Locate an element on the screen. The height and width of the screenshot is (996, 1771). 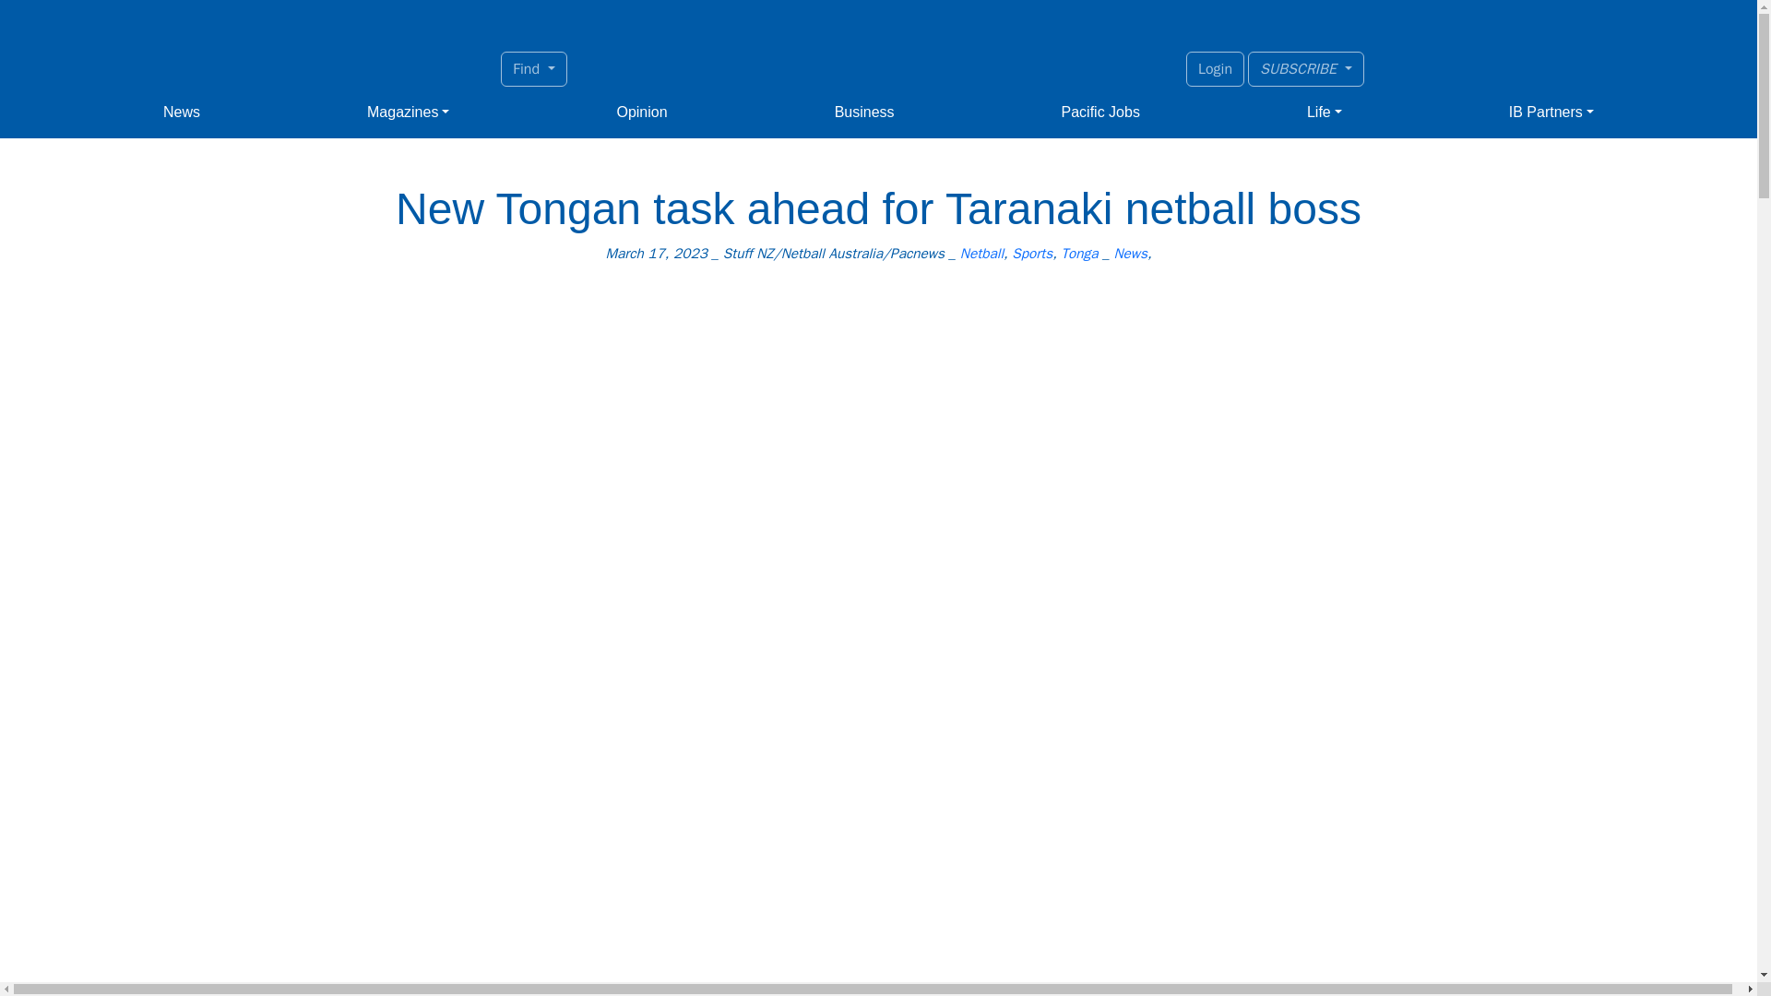
Opinion is located at coordinates (642, 112).